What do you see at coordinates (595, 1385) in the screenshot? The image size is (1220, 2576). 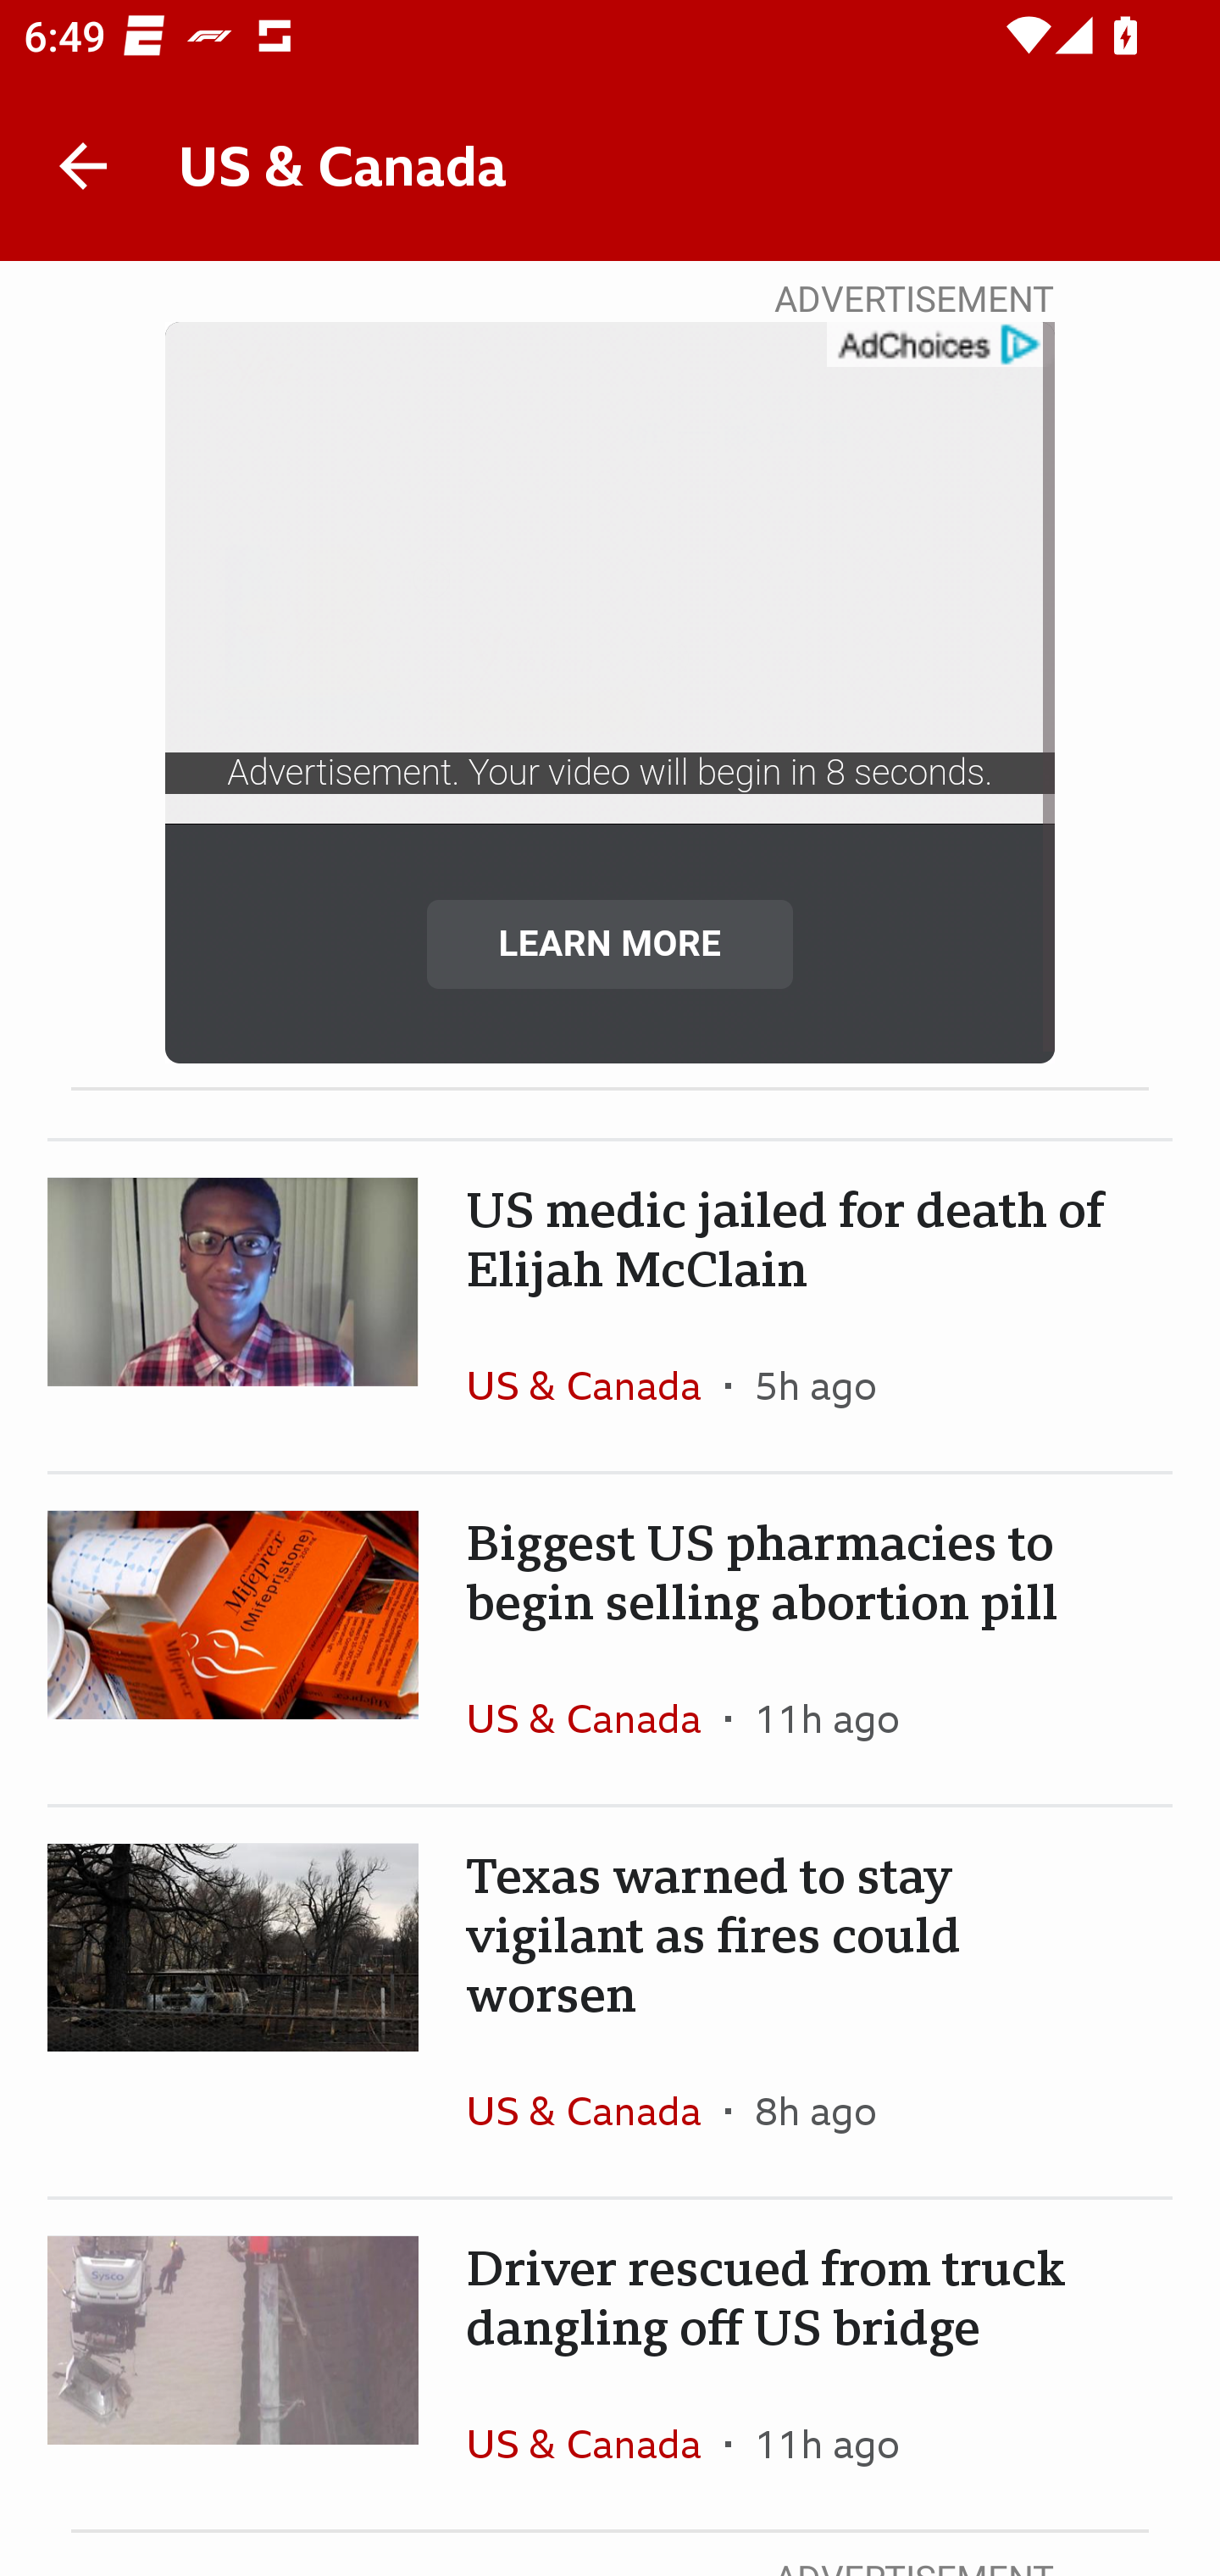 I see `US & Canada In the section US & Canada` at bounding box center [595, 1385].